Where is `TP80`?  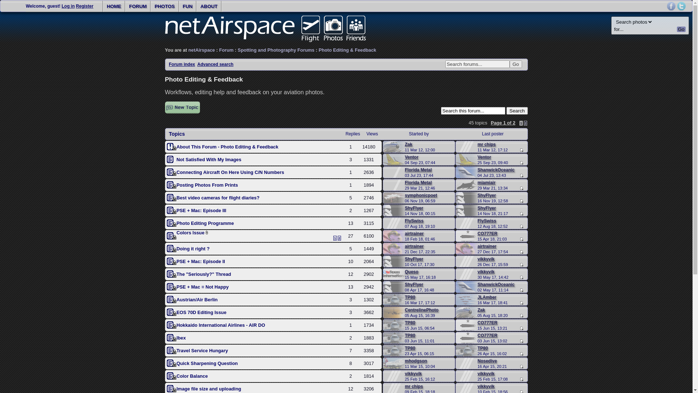
TP80 is located at coordinates (410, 336).